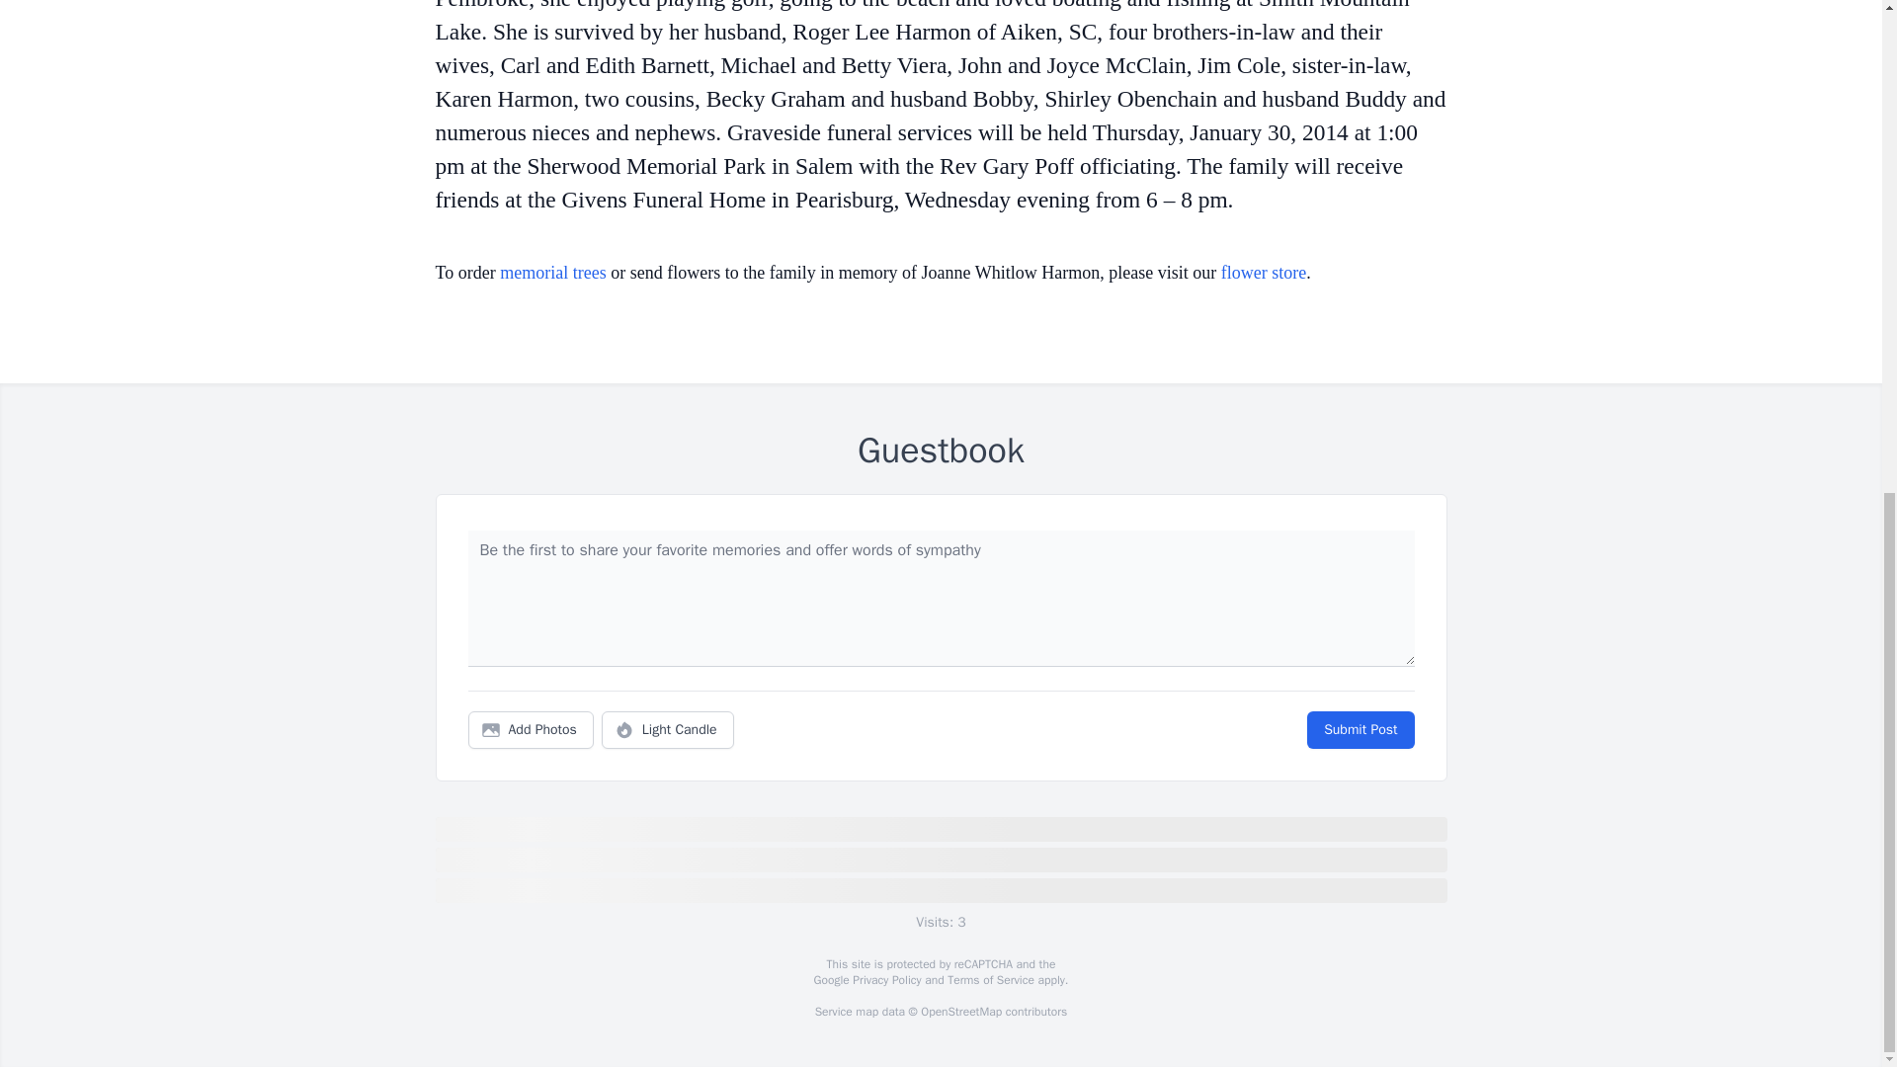  I want to click on Add Photos, so click(531, 730).